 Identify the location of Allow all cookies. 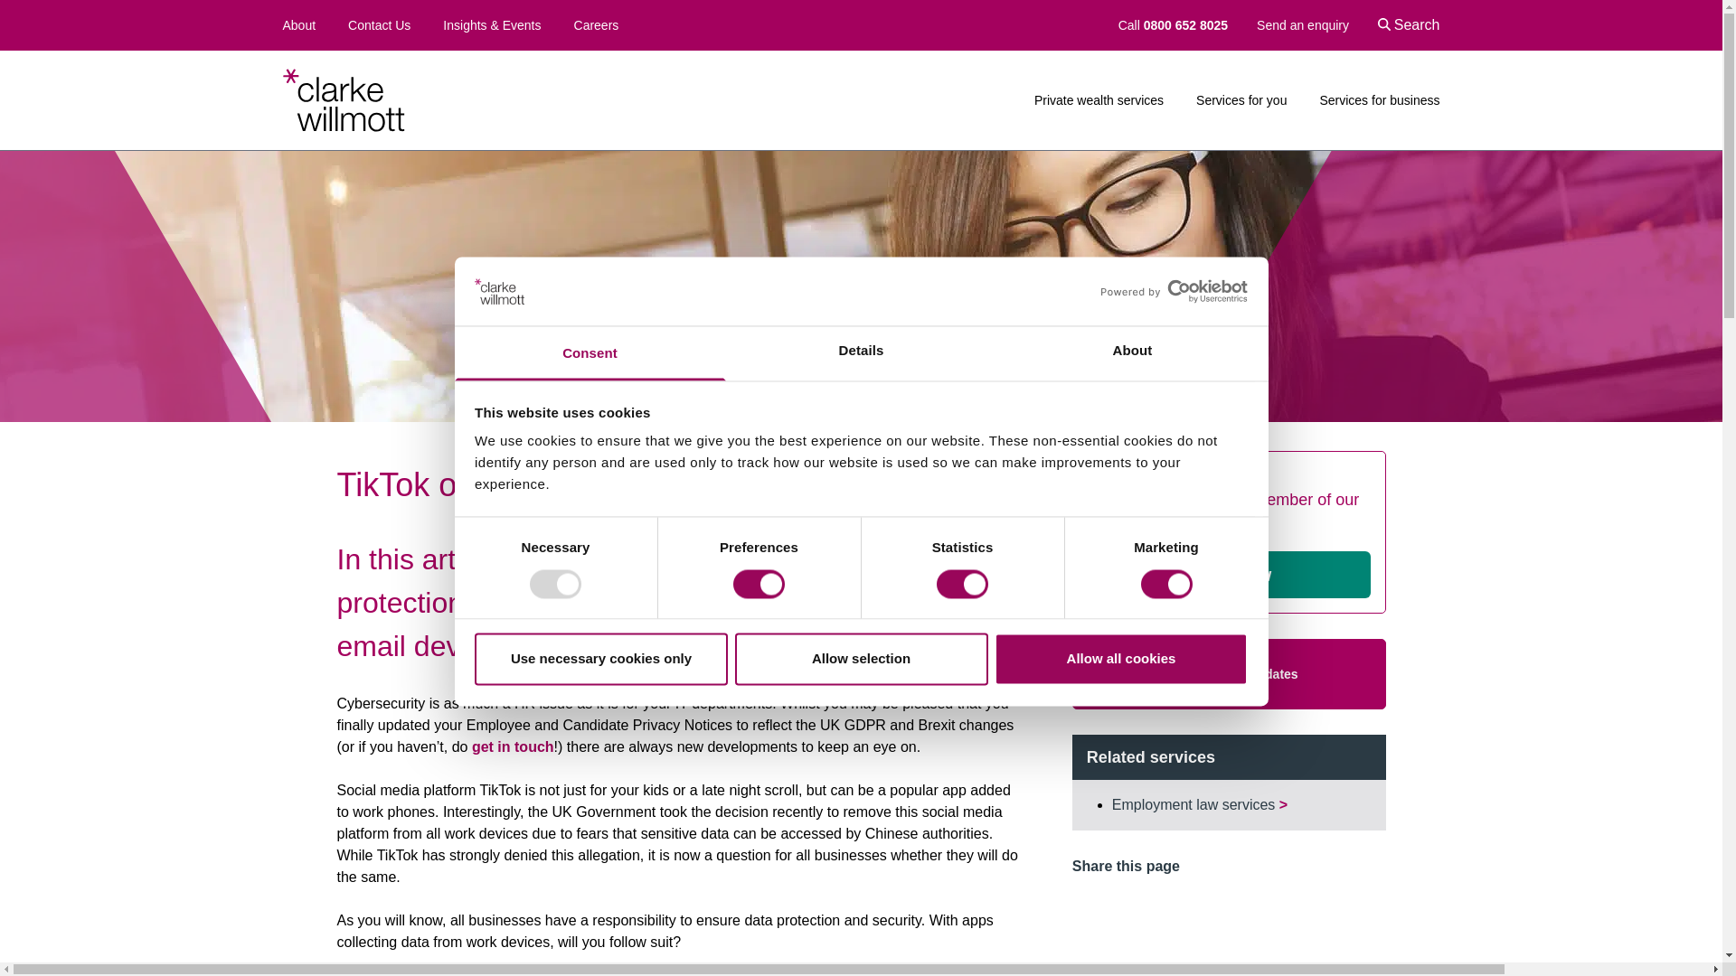
(1121, 660).